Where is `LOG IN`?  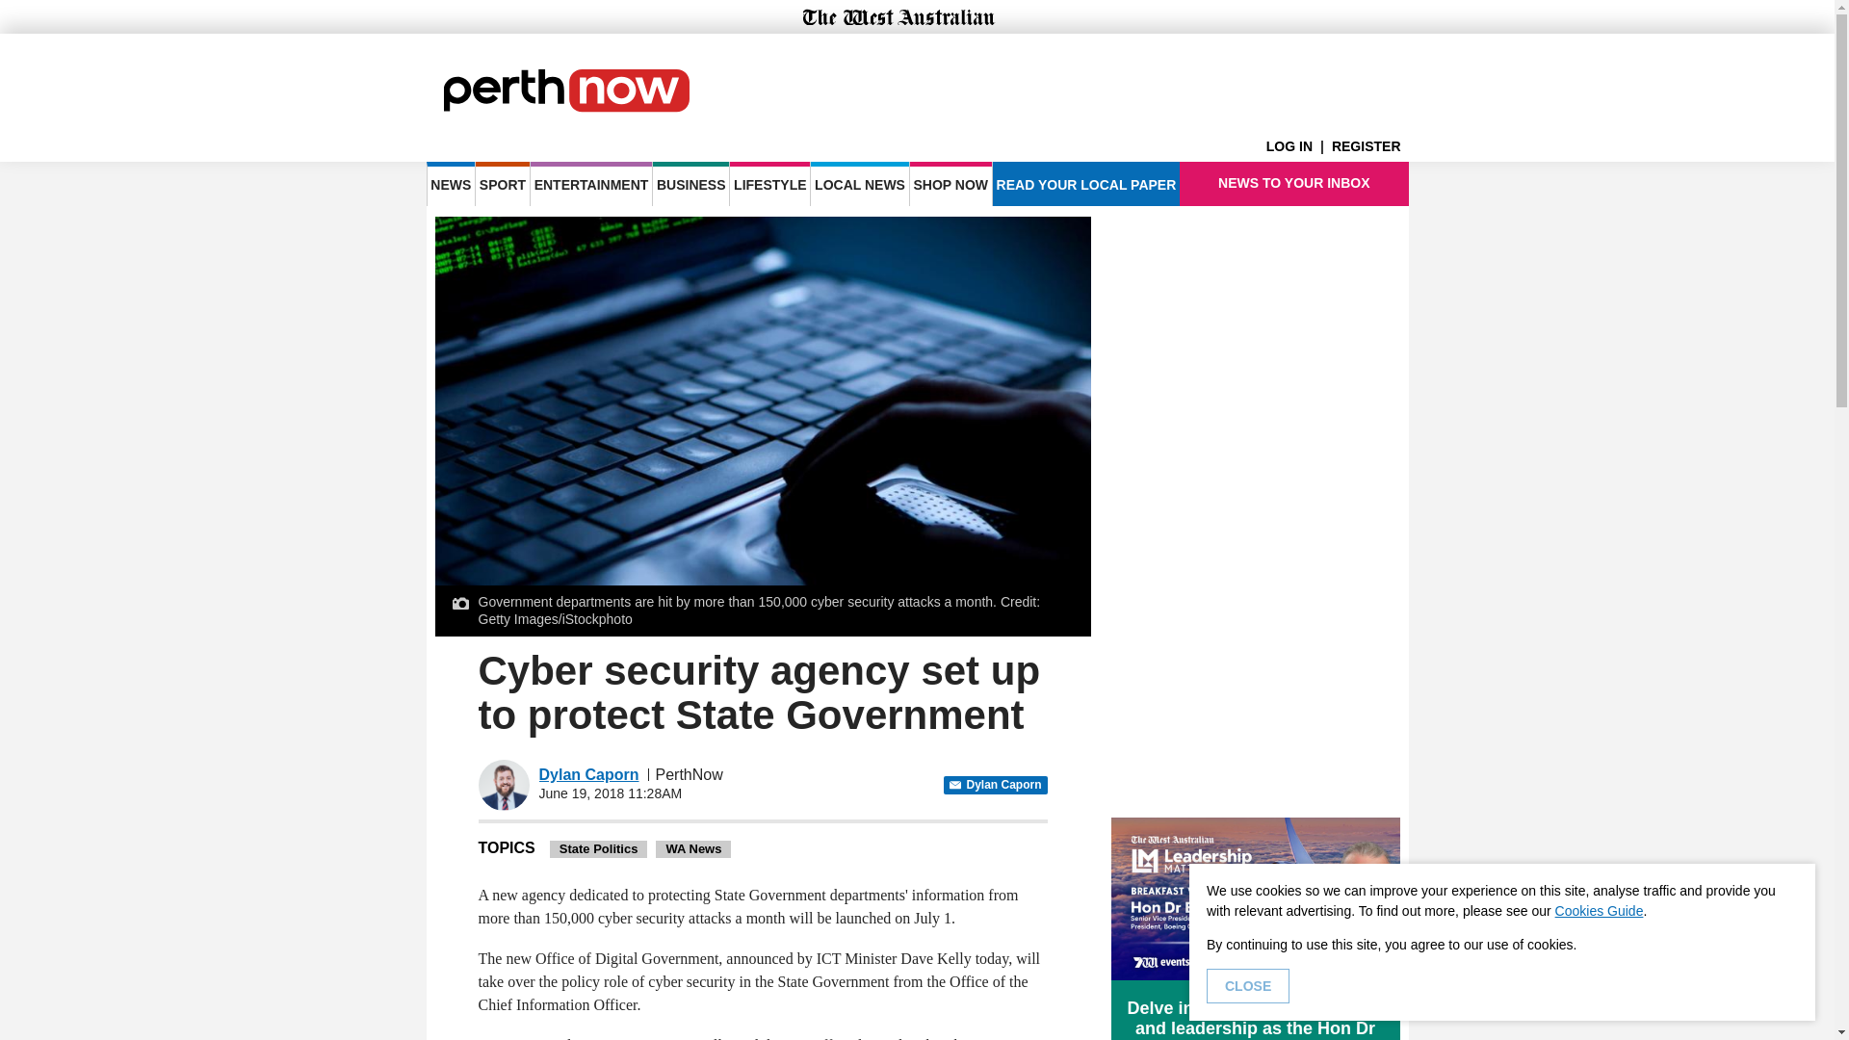 LOG IN is located at coordinates (1298, 146).